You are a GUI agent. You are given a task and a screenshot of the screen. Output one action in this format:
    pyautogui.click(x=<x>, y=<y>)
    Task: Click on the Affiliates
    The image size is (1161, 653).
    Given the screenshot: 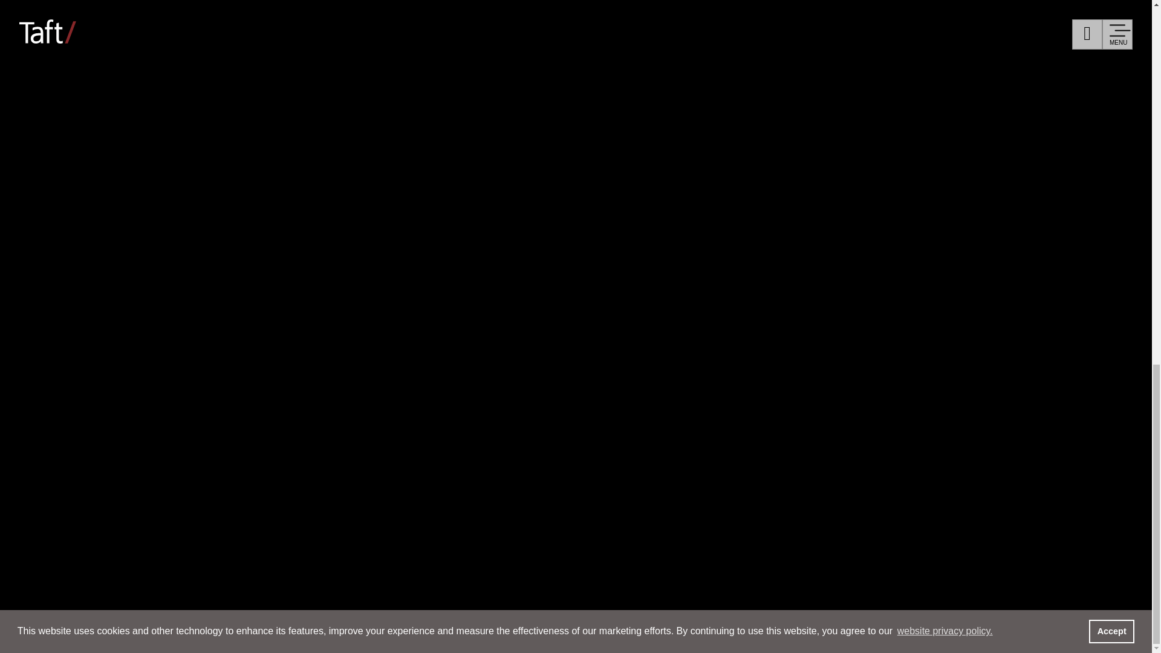 What is the action you would take?
    pyautogui.click(x=601, y=310)
    